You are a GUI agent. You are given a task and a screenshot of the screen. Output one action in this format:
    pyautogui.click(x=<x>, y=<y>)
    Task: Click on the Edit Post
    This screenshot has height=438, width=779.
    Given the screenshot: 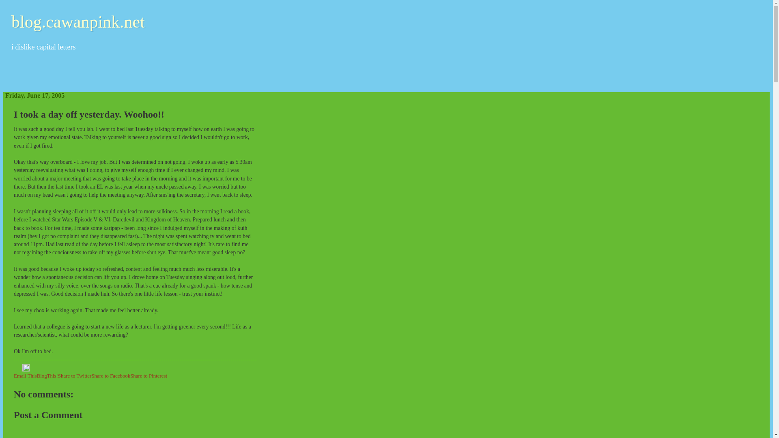 What is the action you would take?
    pyautogui.click(x=26, y=370)
    